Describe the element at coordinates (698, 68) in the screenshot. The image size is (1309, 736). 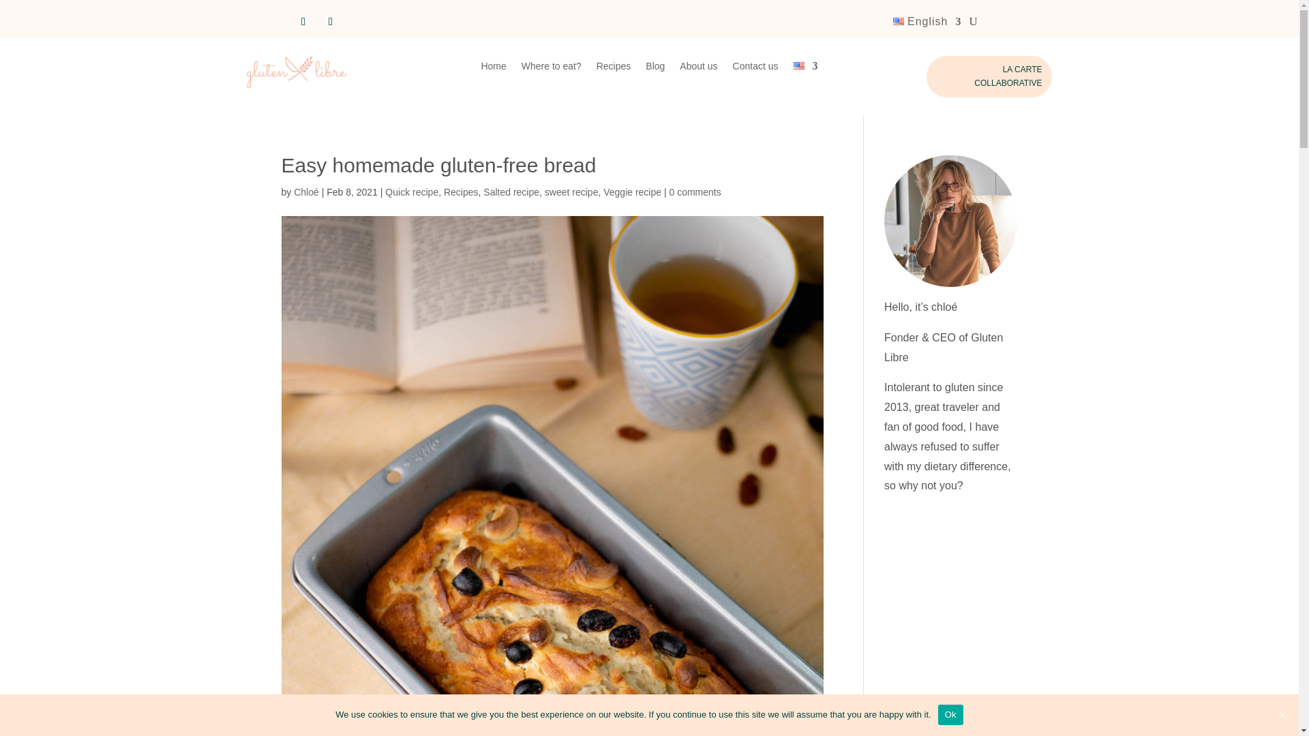
I see `About us` at that location.